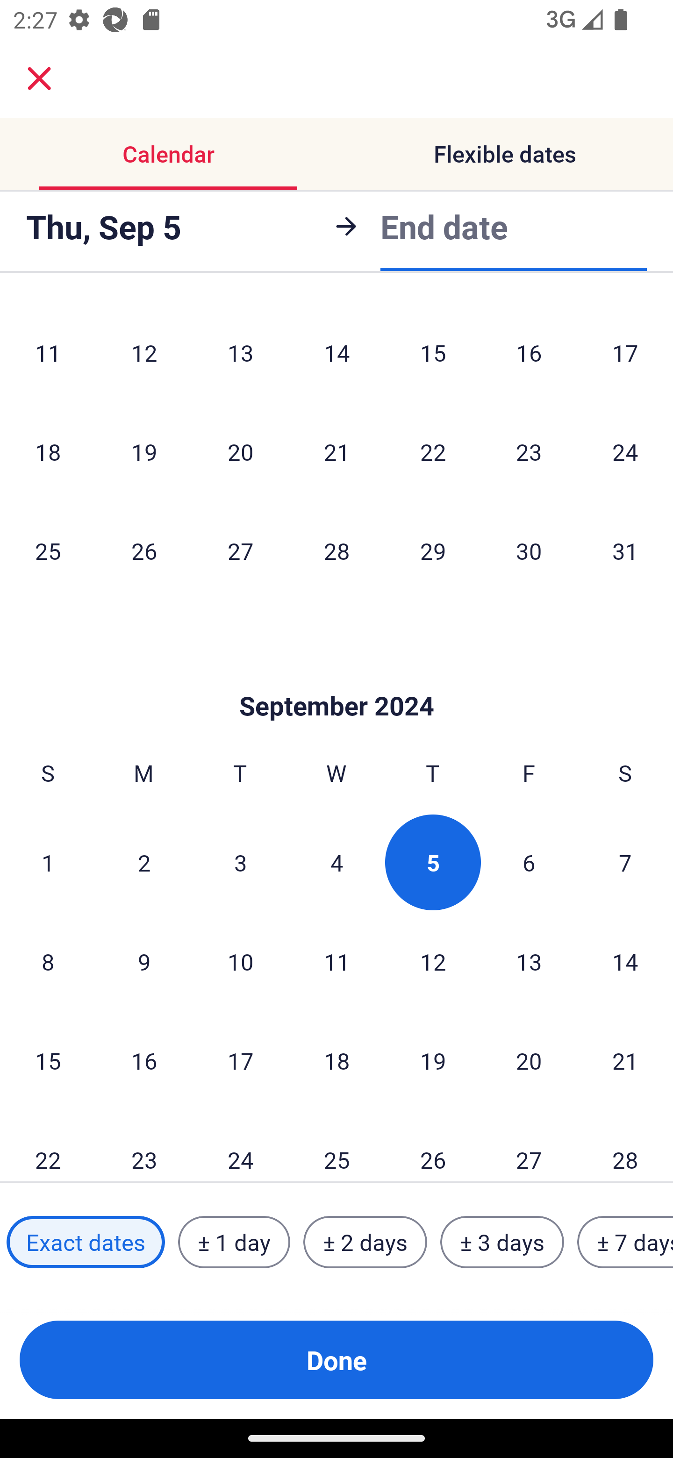  Describe the element at coordinates (240, 452) in the screenshot. I see `20 Tuesday, August 20, 2024` at that location.